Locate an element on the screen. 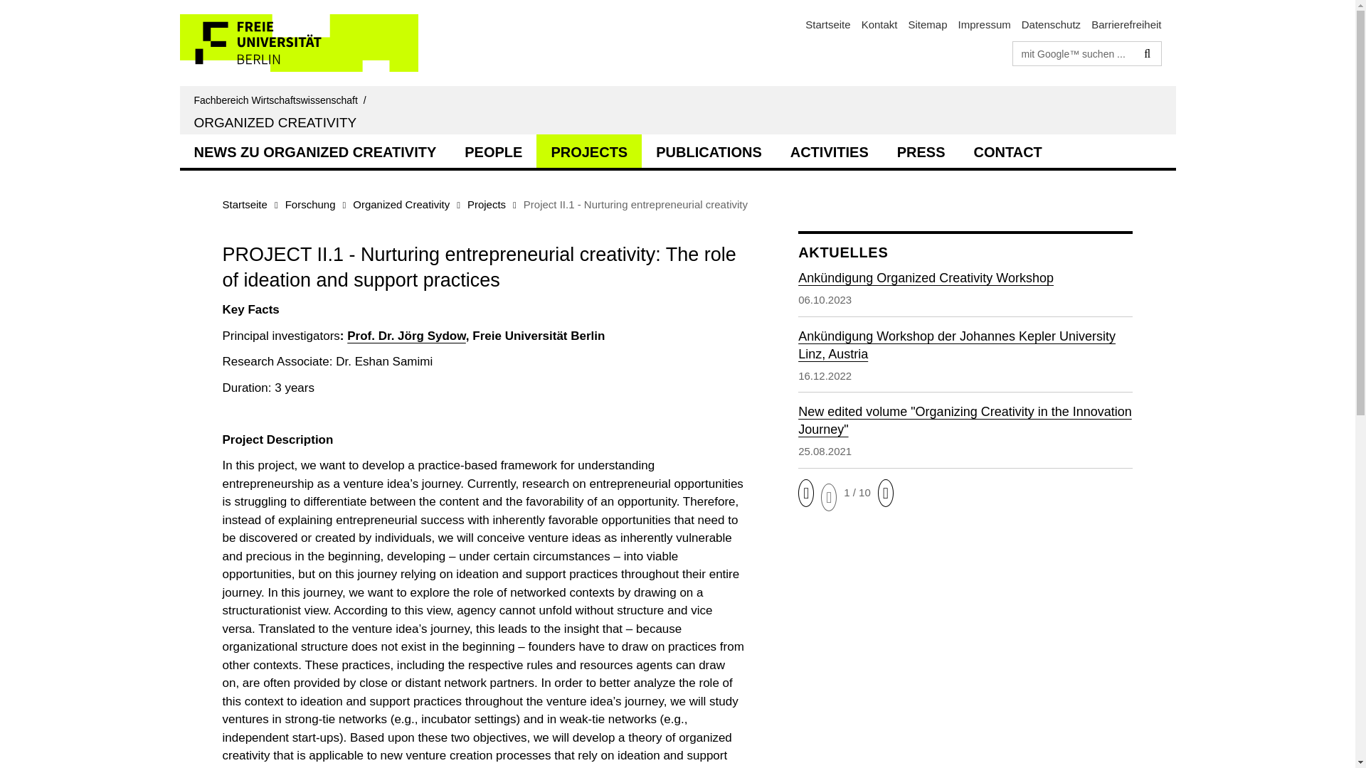 This screenshot has width=1366, height=768. Zur Startseite von:  is located at coordinates (282, 100).